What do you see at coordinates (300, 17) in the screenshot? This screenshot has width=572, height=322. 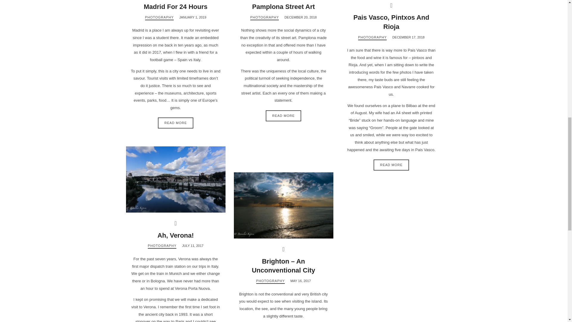 I see `DECEMBER 20, 2018` at bounding box center [300, 17].